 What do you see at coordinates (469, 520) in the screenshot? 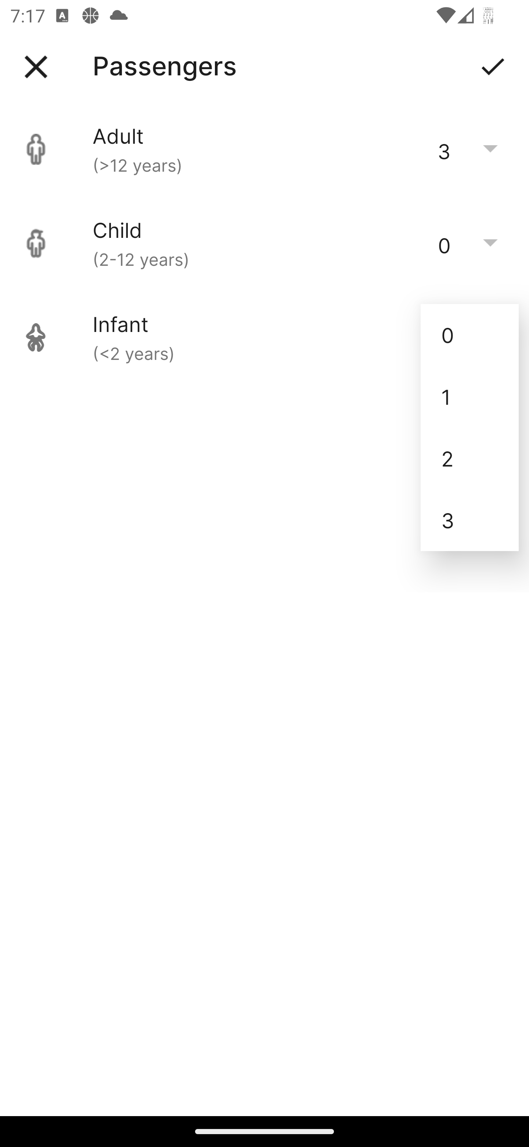
I see `3` at bounding box center [469, 520].